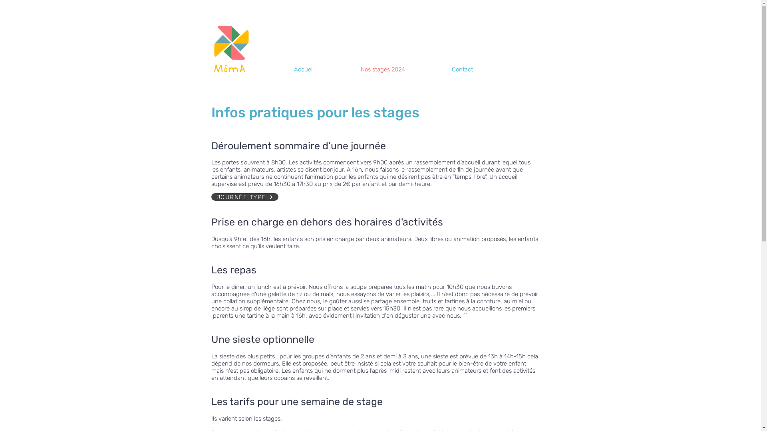 This screenshot has height=431, width=767. Describe the element at coordinates (400, 69) in the screenshot. I see `Nos stages 2024` at that location.